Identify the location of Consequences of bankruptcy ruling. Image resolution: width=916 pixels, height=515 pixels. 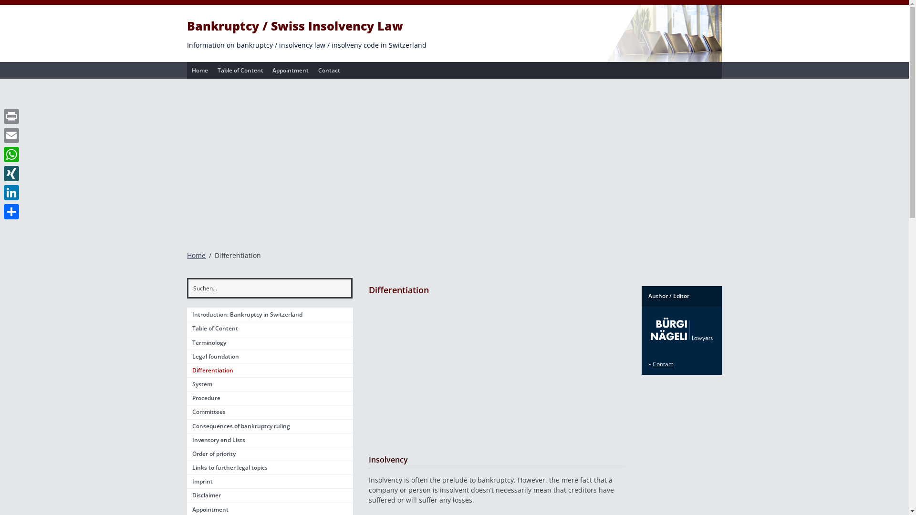
(270, 426).